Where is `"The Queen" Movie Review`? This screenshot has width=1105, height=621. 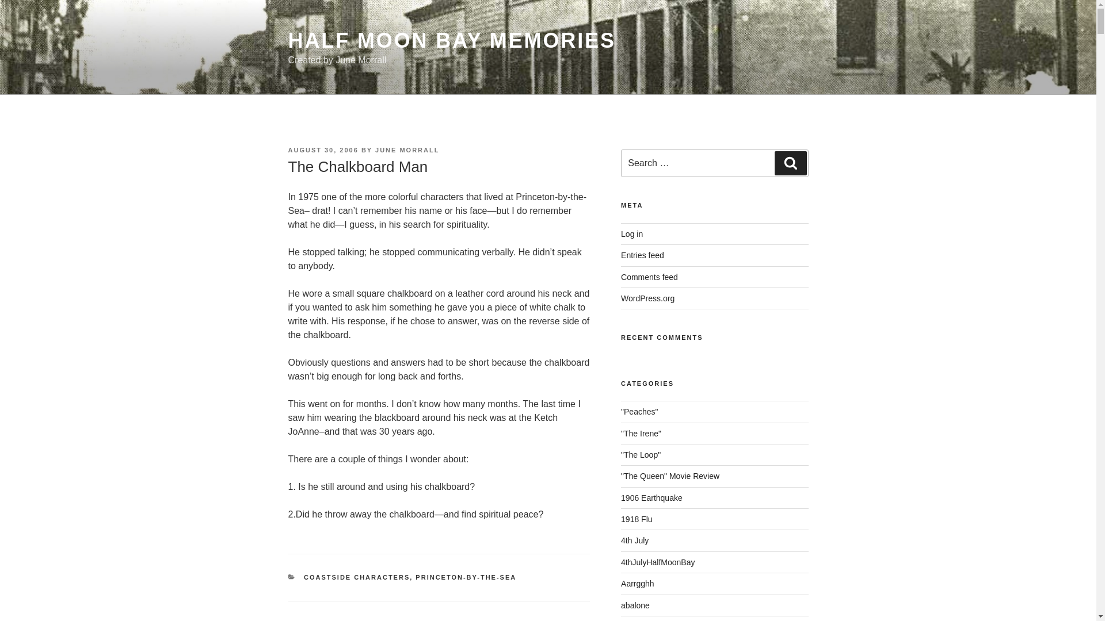 "The Queen" Movie Review is located at coordinates (670, 476).